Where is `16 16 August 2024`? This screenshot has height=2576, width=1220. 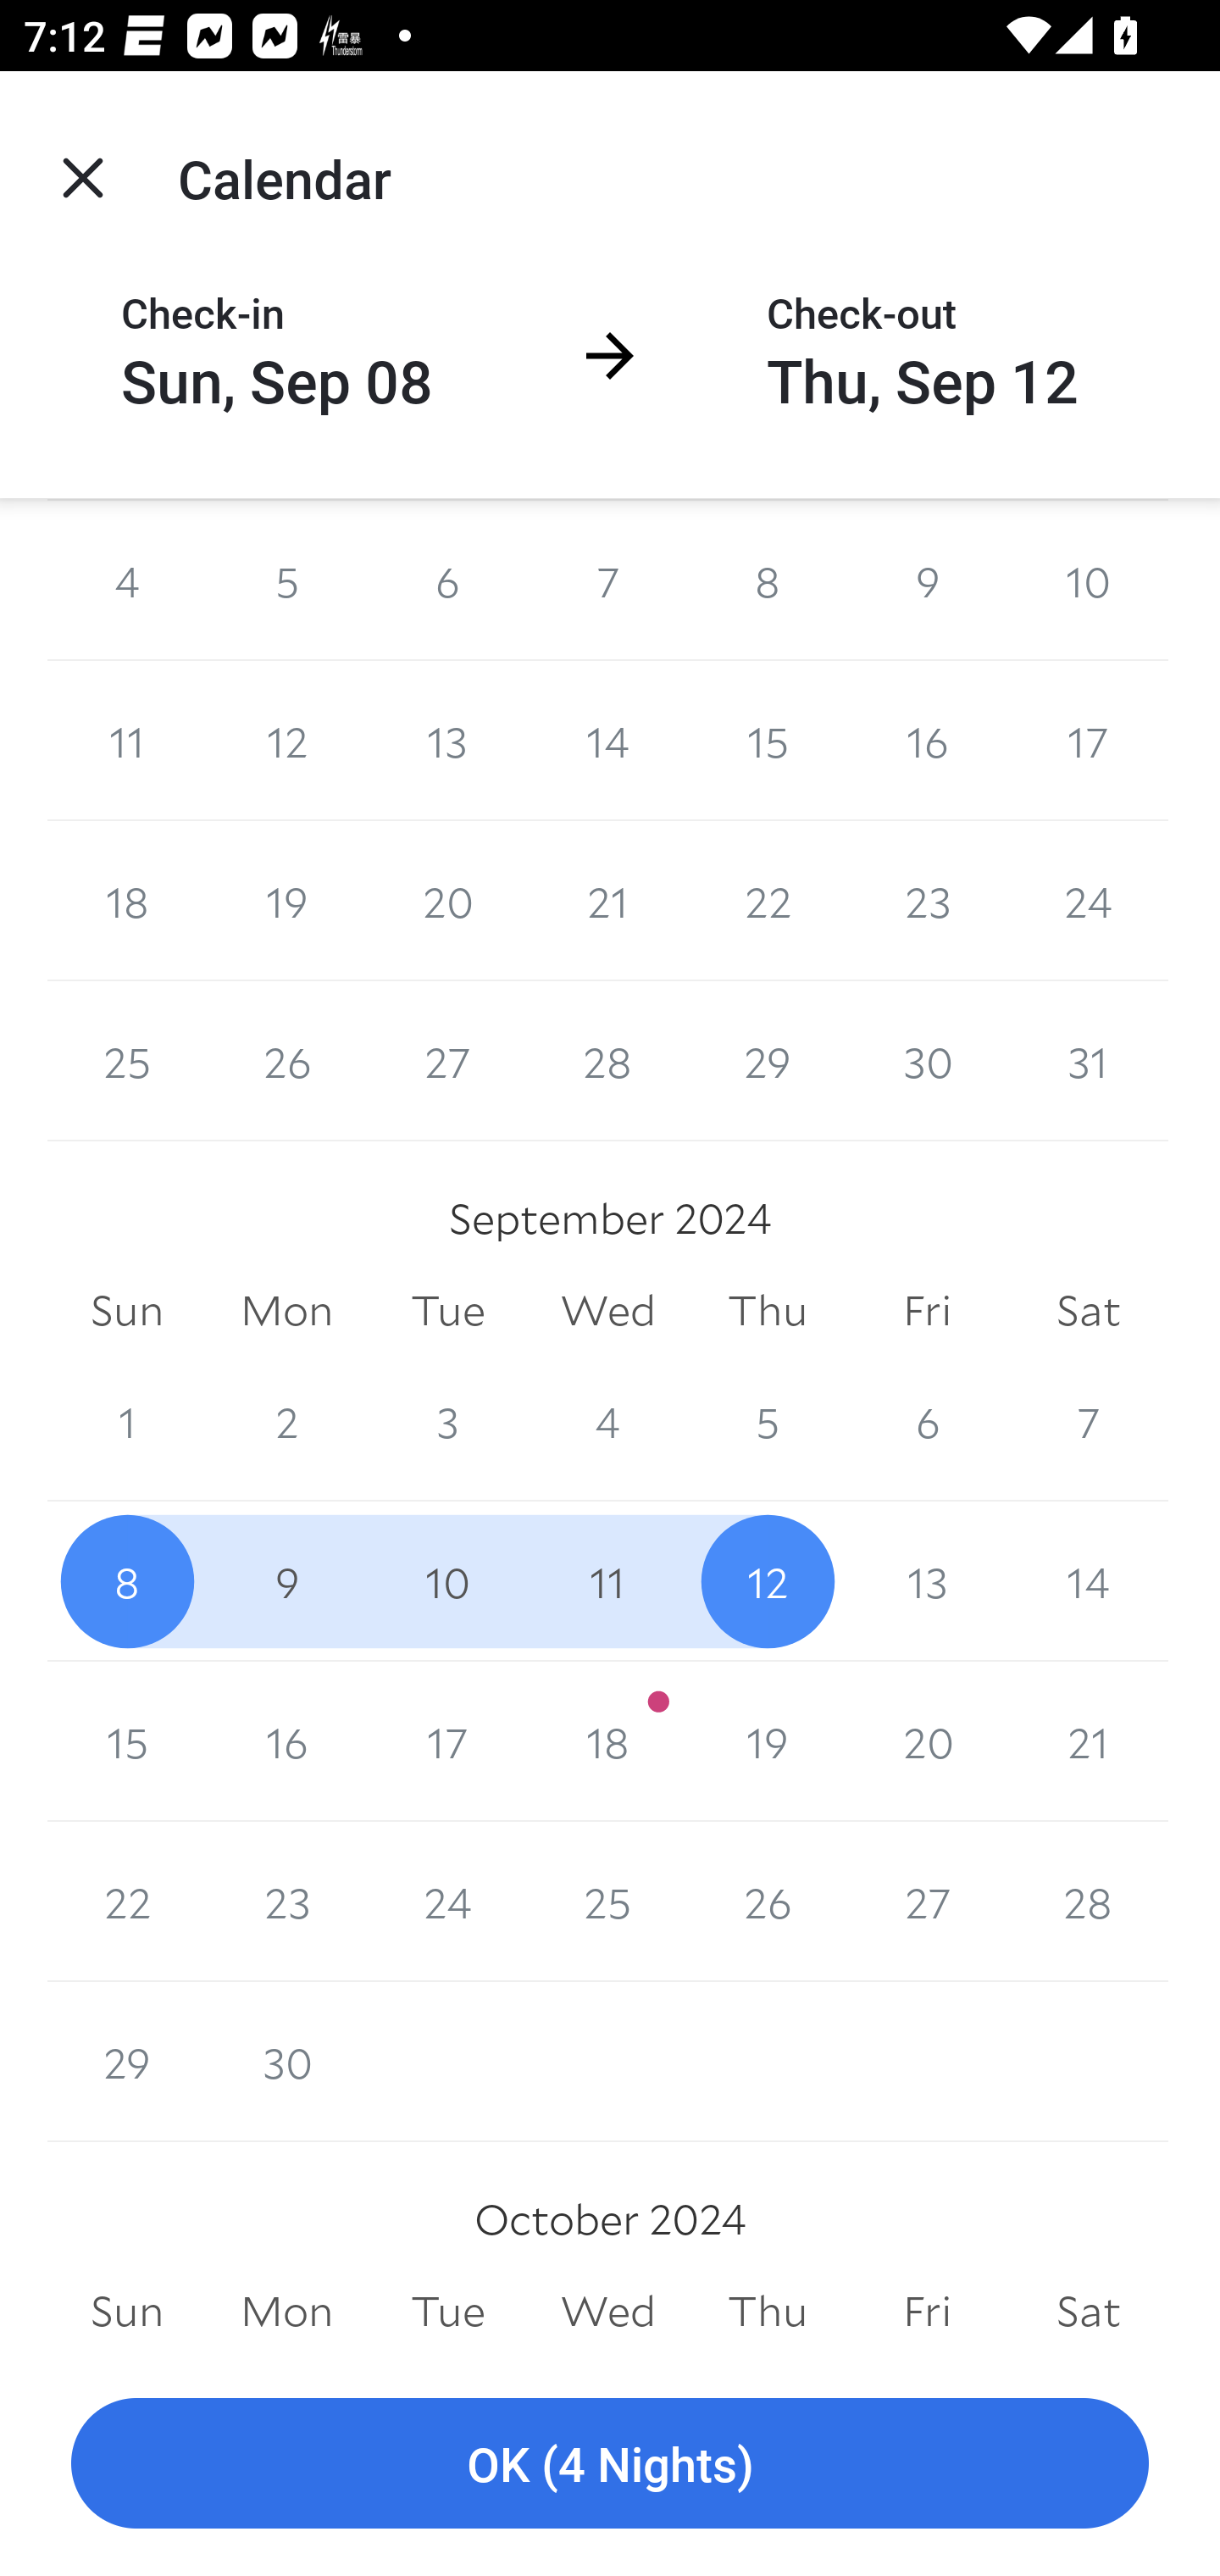
16 16 August 2024 is located at coordinates (927, 741).